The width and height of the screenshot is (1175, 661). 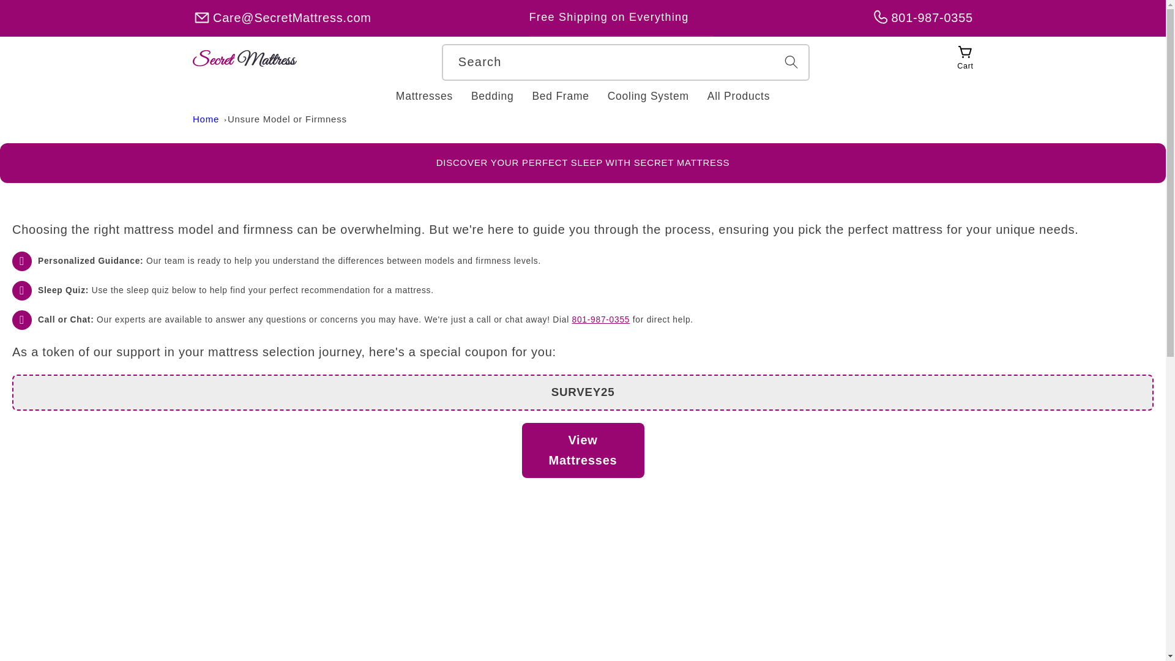 I want to click on View Mattresses, so click(x=583, y=450).